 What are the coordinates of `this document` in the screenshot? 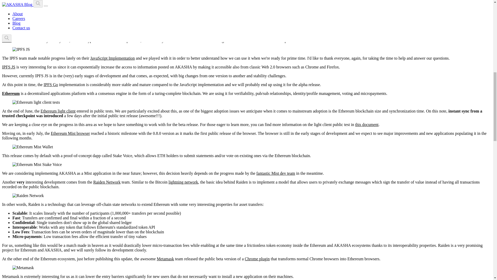 It's located at (367, 124).